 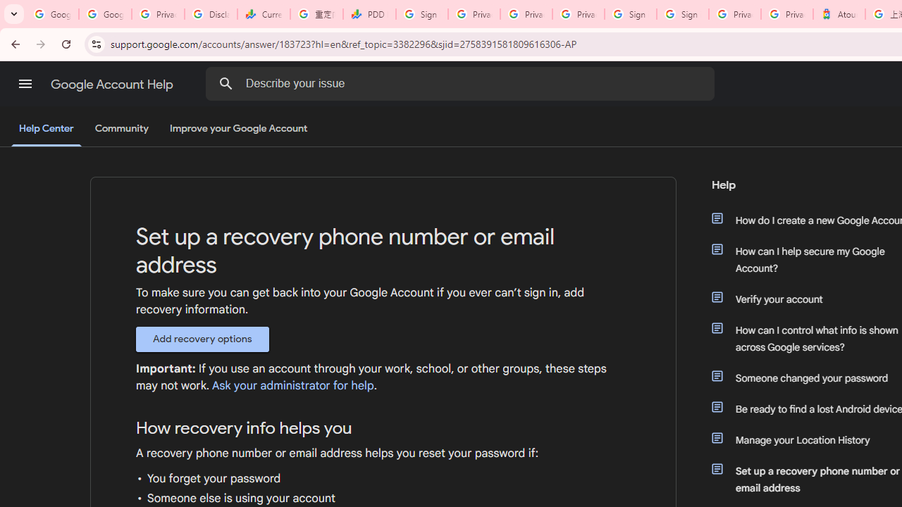 I want to click on Sign in - Google Accounts, so click(x=682, y=14).